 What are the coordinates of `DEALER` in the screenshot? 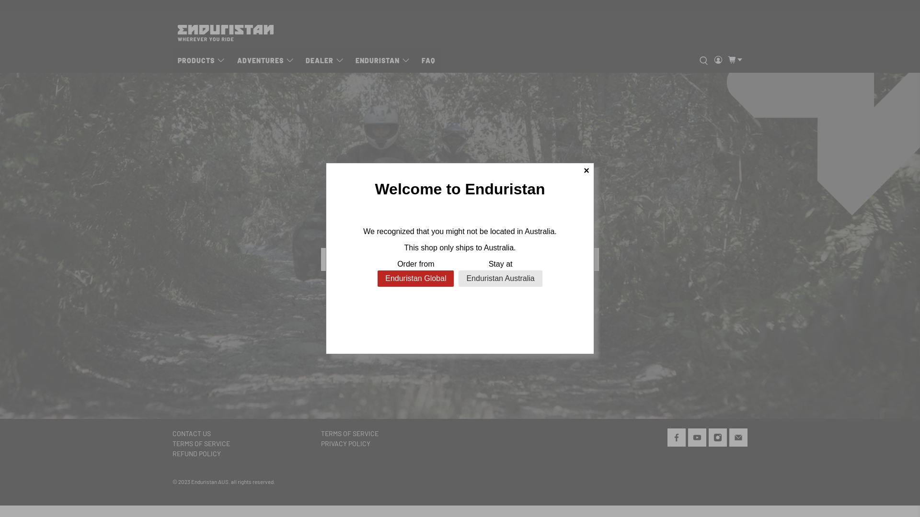 It's located at (325, 60).